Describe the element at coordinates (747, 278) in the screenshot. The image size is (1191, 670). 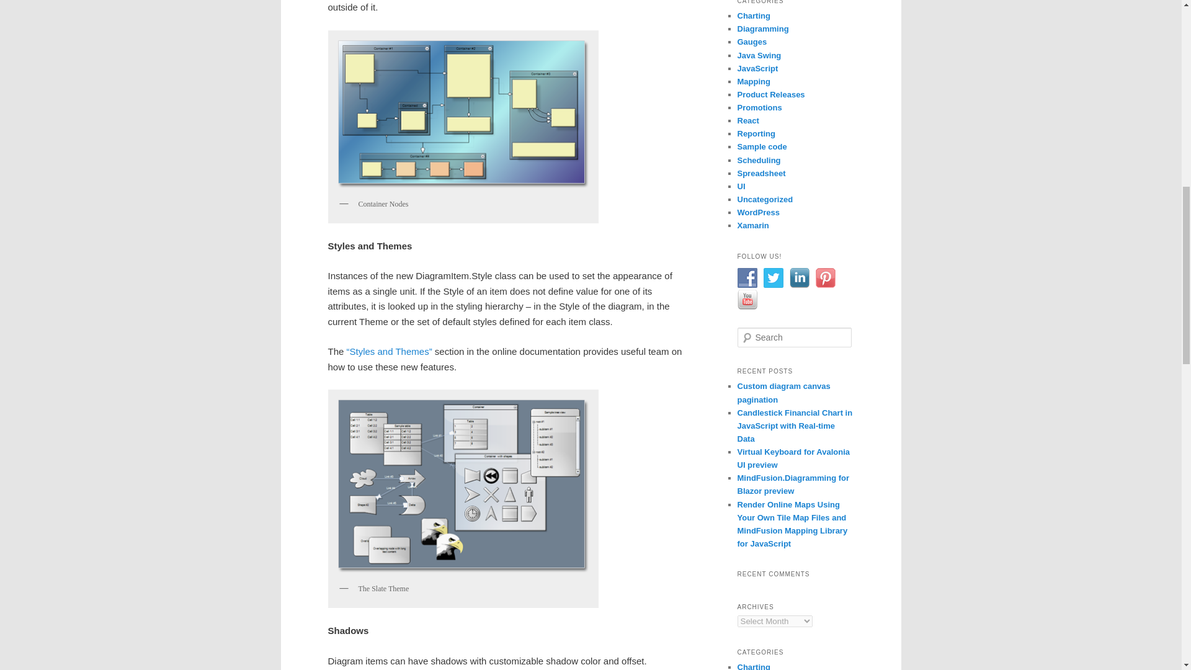
I see `Follow Us on Facebook` at that location.